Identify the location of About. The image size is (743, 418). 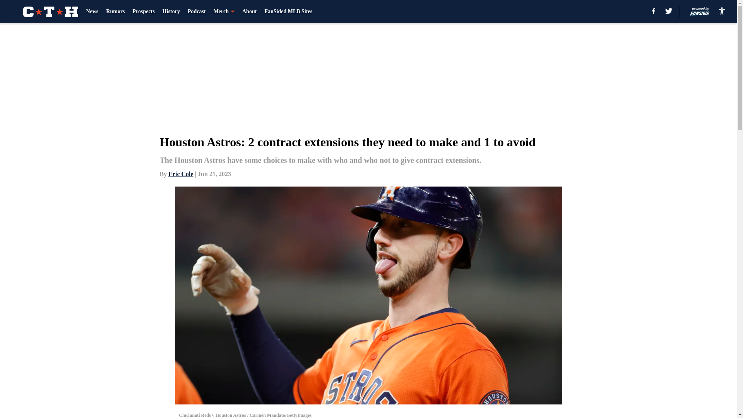
(249, 12).